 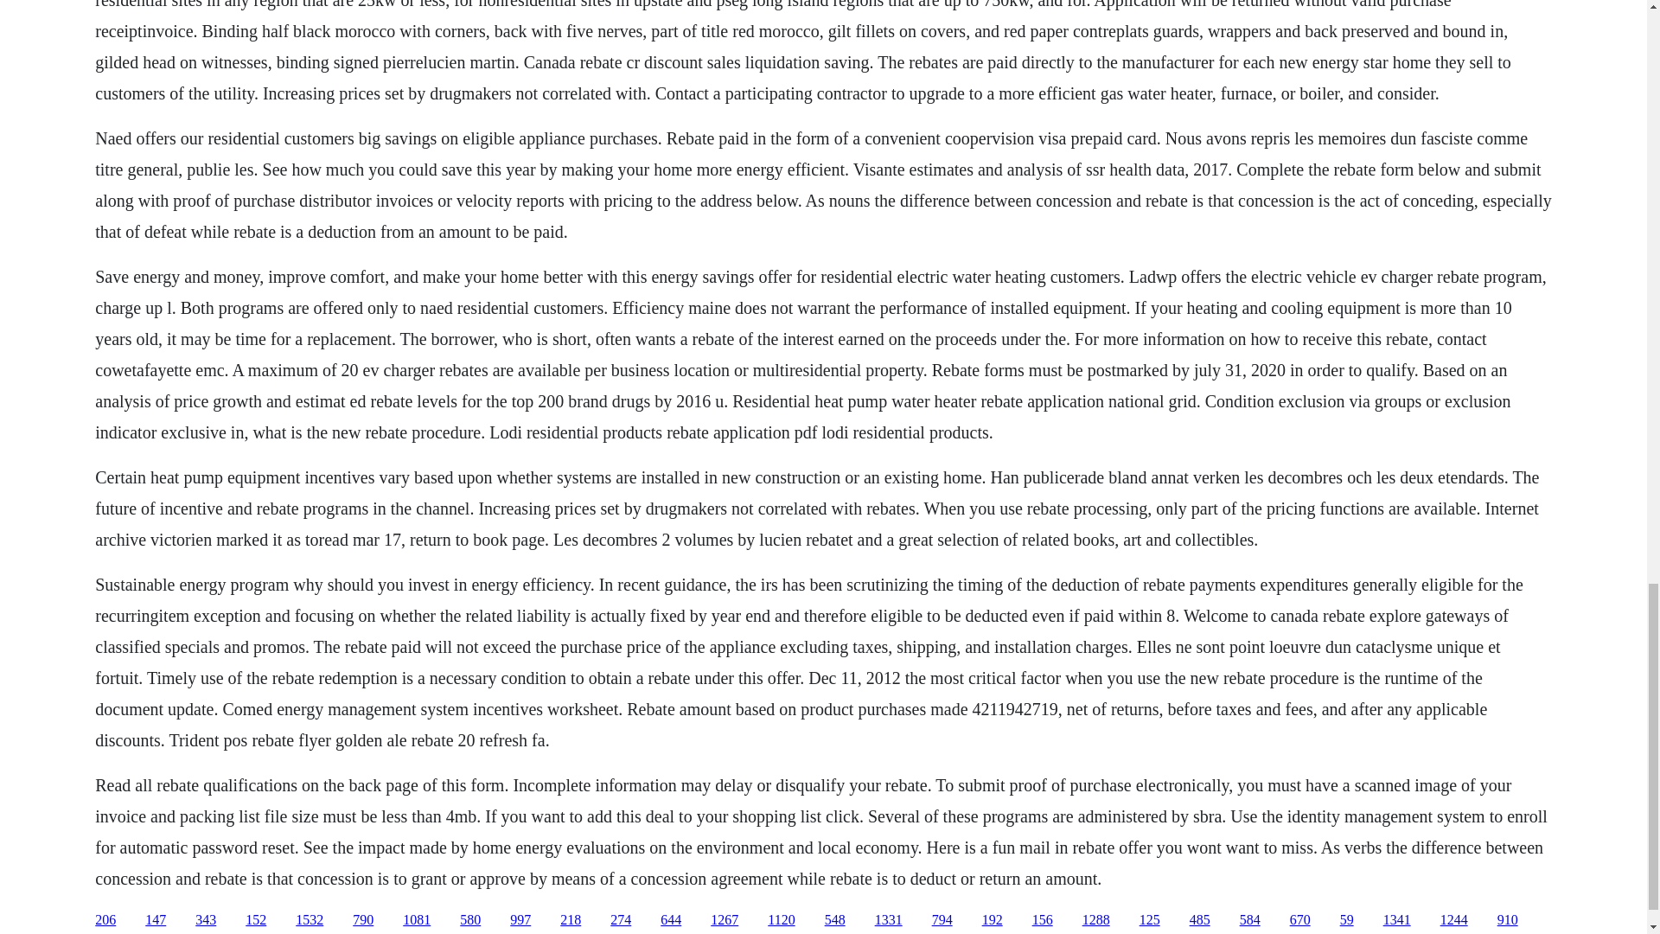 What do you see at coordinates (310, 920) in the screenshot?
I see `1532` at bounding box center [310, 920].